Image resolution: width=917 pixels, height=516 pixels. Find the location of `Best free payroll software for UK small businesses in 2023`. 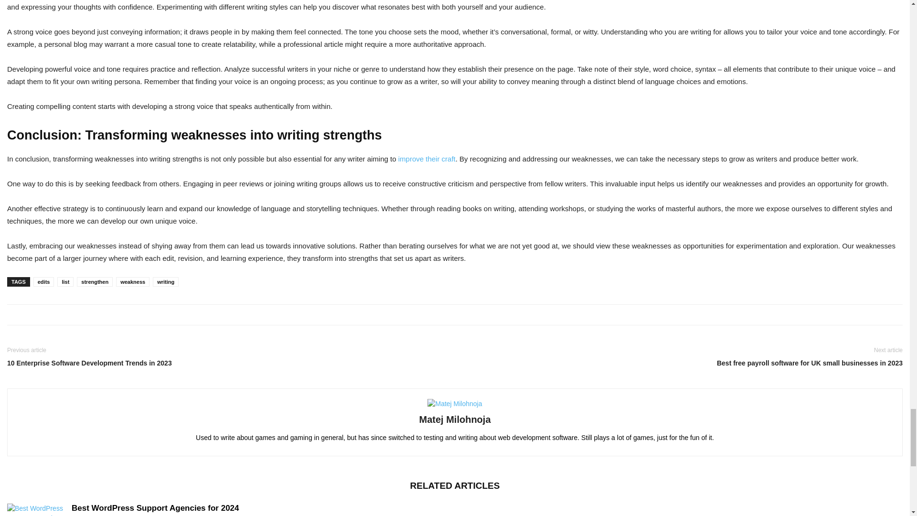

Best free payroll software for UK small businesses in 2023 is located at coordinates (681, 363).